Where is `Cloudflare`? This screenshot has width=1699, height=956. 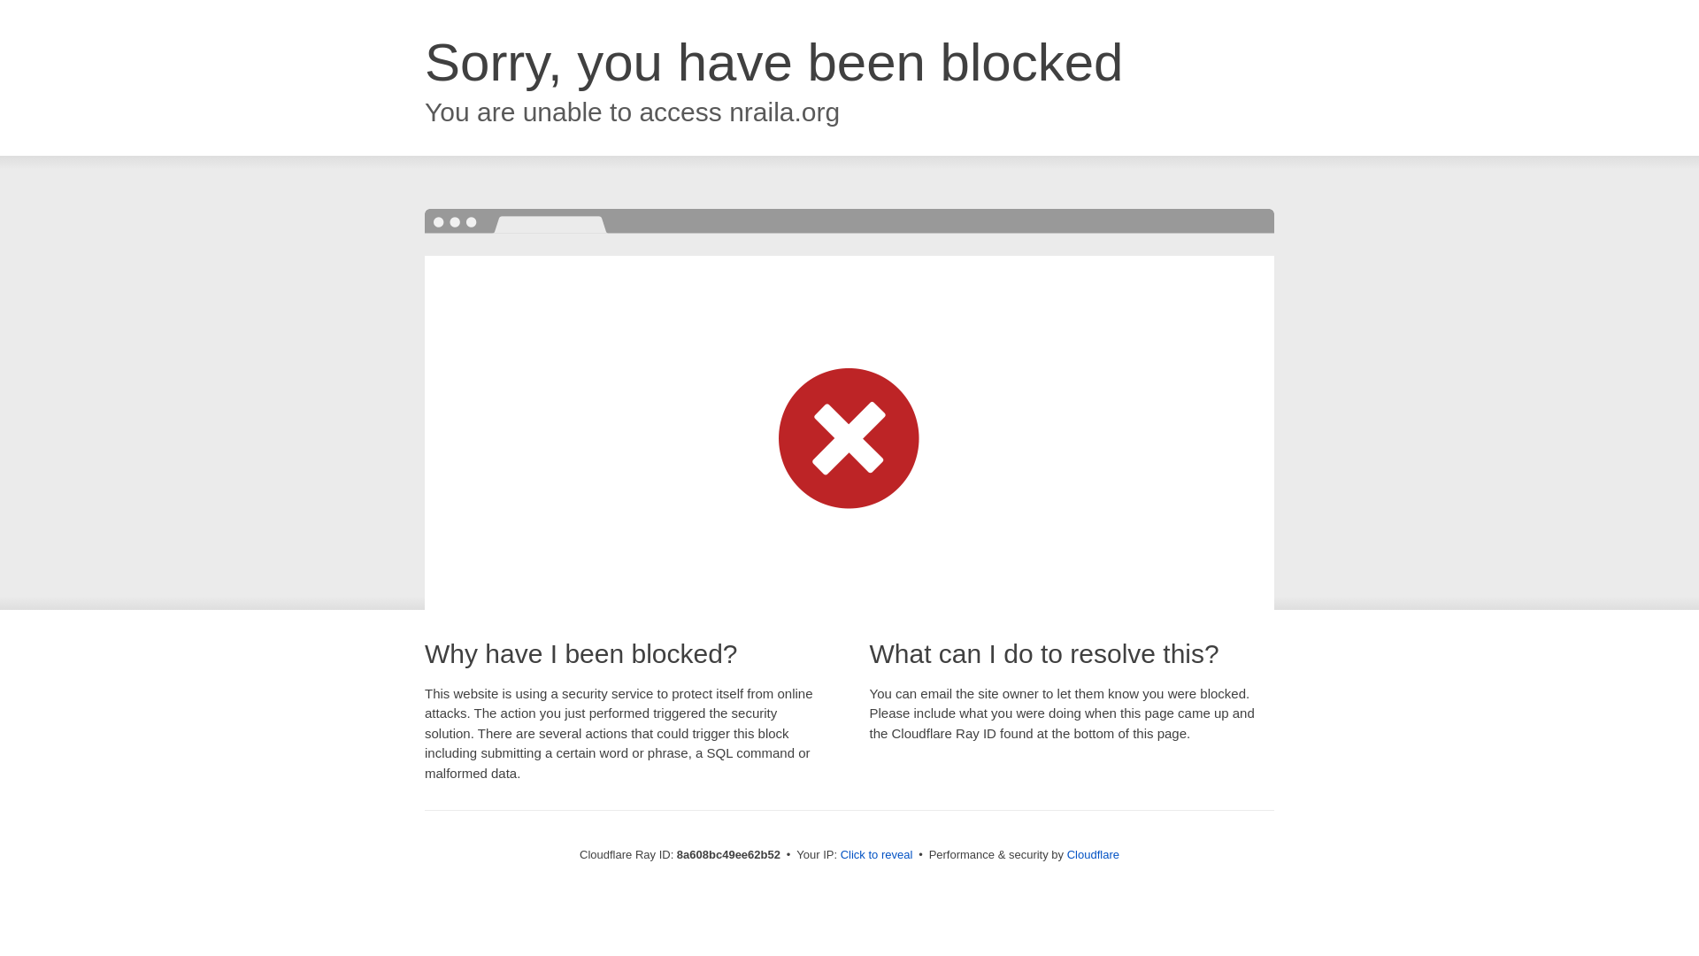 Cloudflare is located at coordinates (1093, 854).